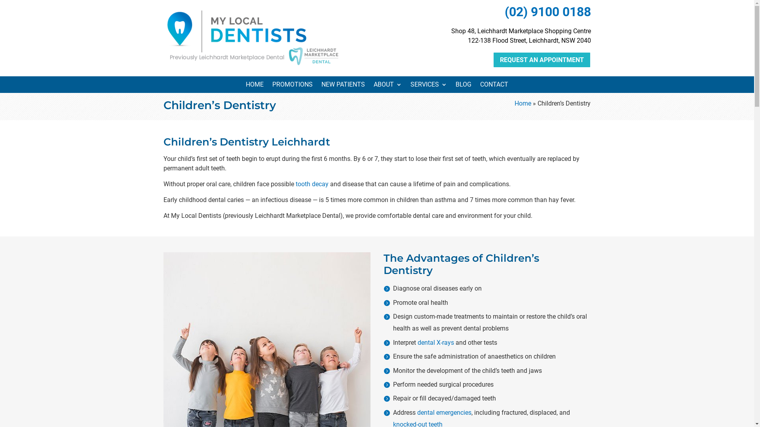  I want to click on SERVICES, so click(429, 86).